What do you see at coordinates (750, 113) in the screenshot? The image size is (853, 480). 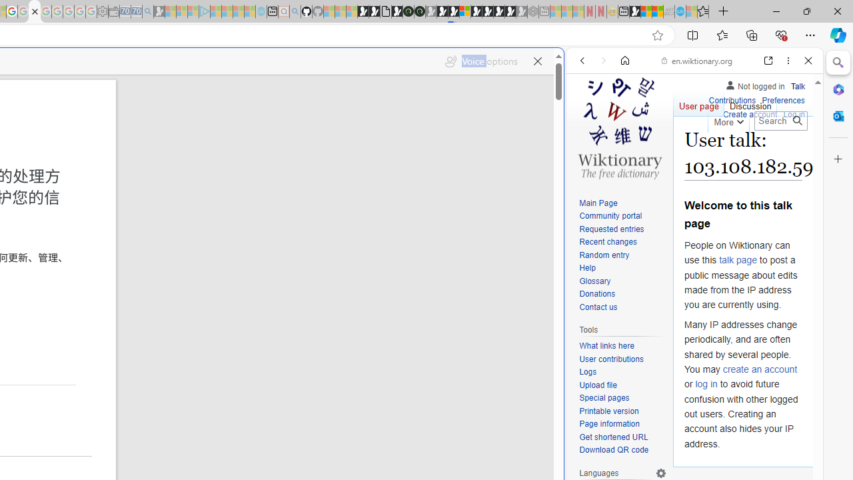 I see `Create account` at bounding box center [750, 113].